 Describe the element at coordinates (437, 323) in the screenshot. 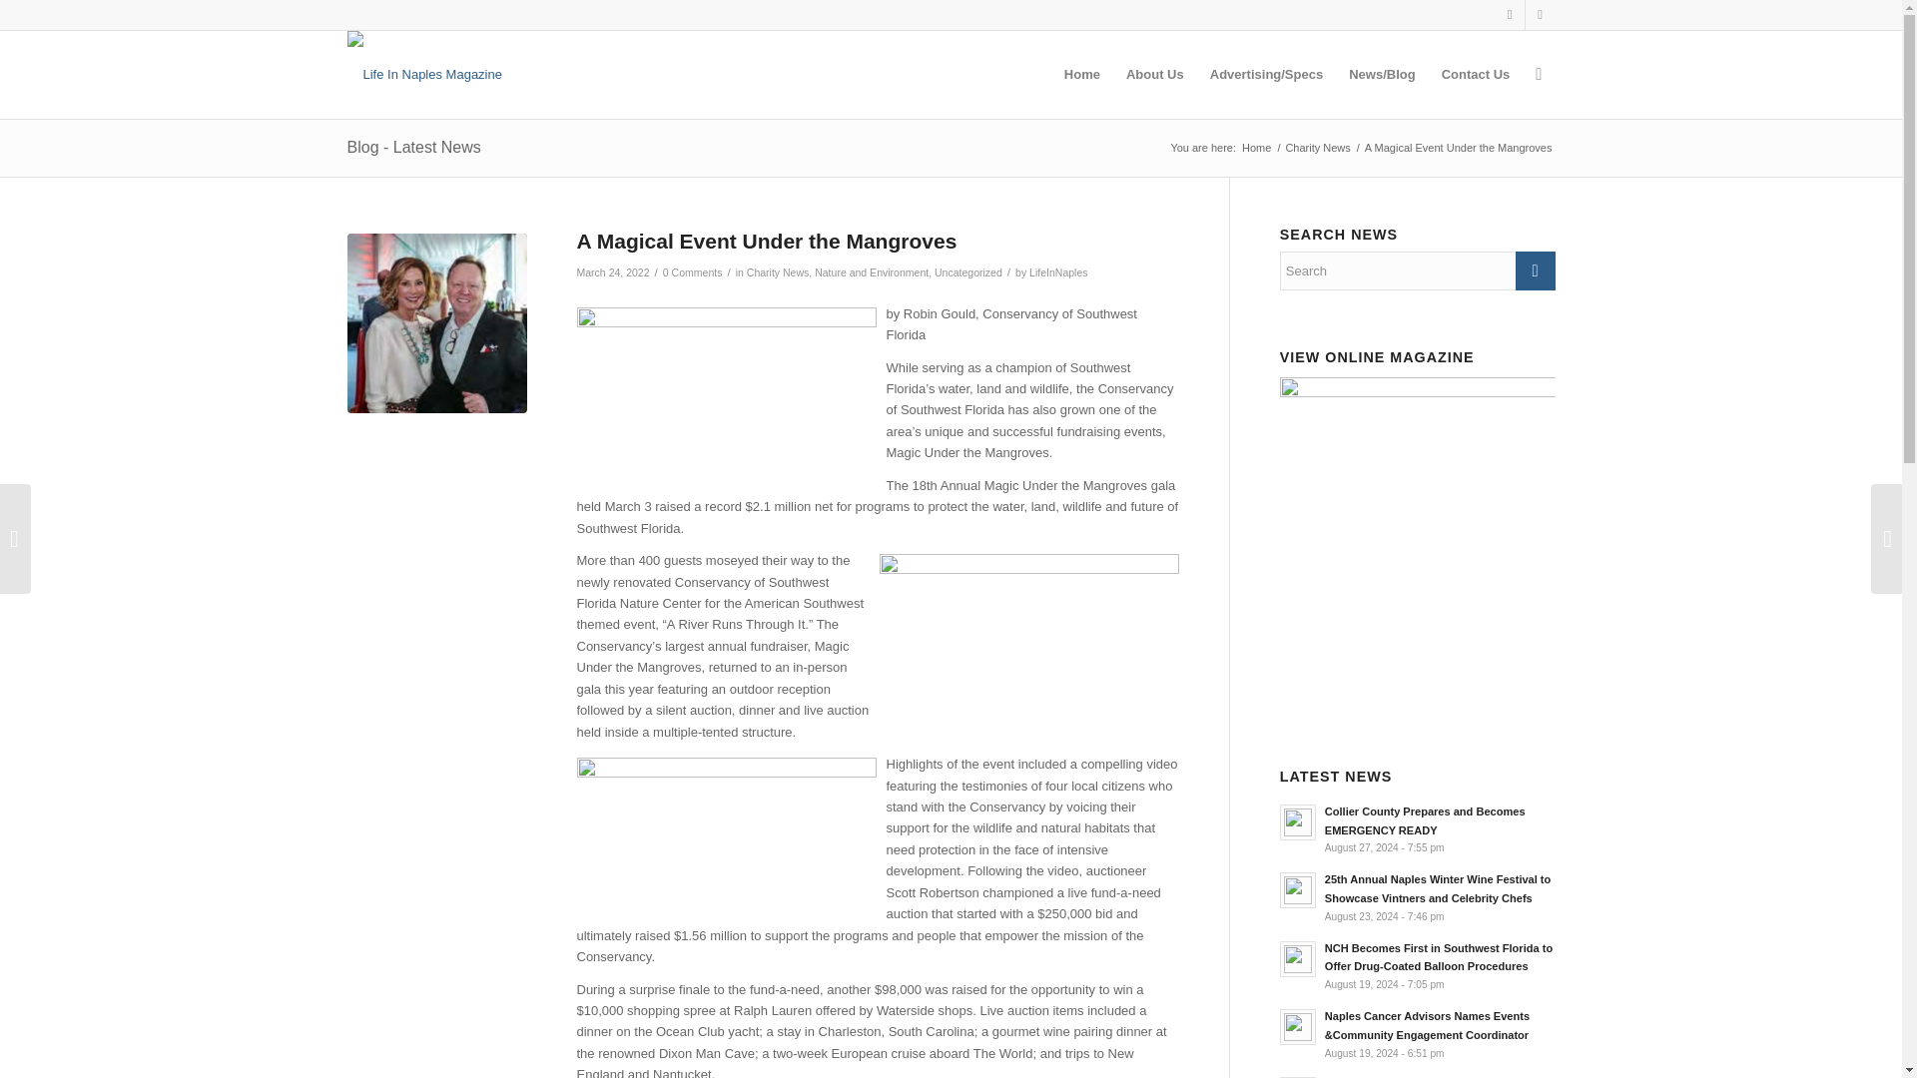

I see `terry-bob-edwards` at that location.